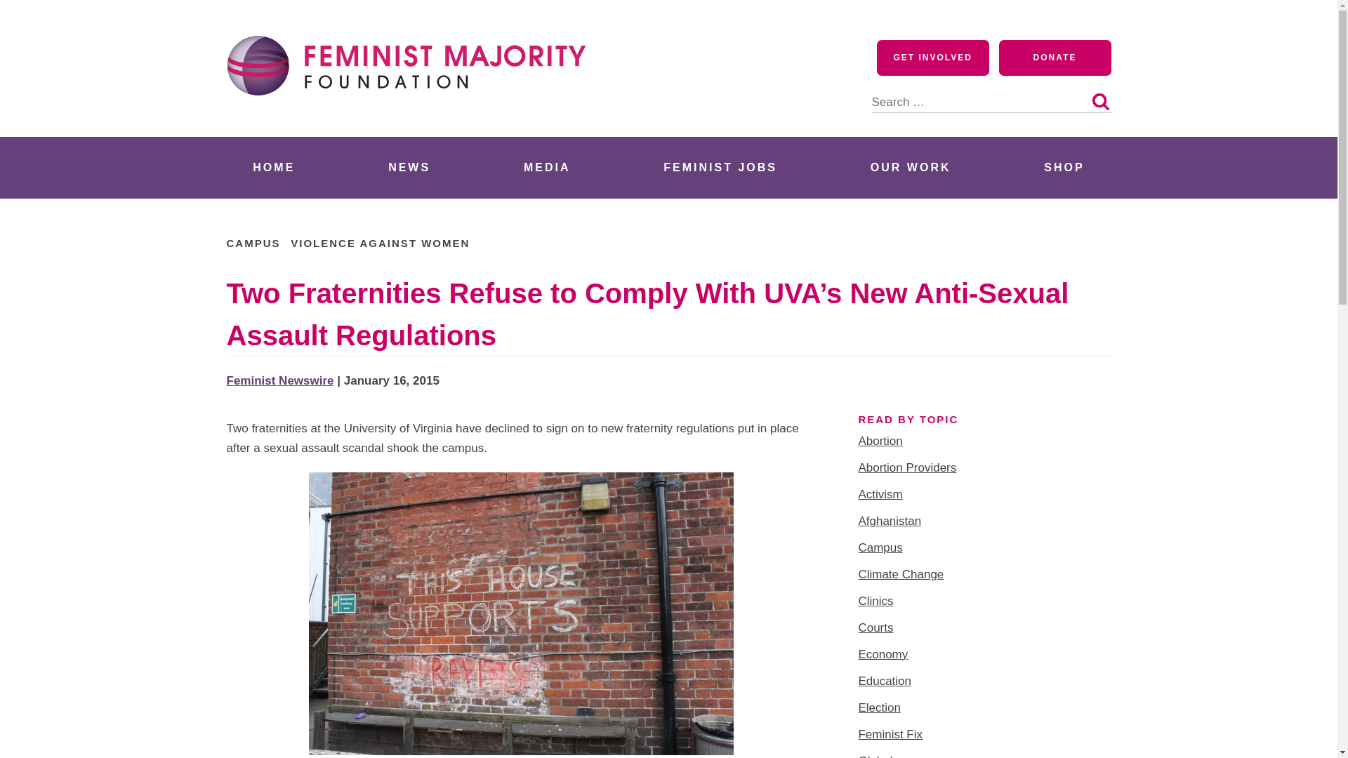  What do you see at coordinates (409, 167) in the screenshot?
I see `NEWS` at bounding box center [409, 167].